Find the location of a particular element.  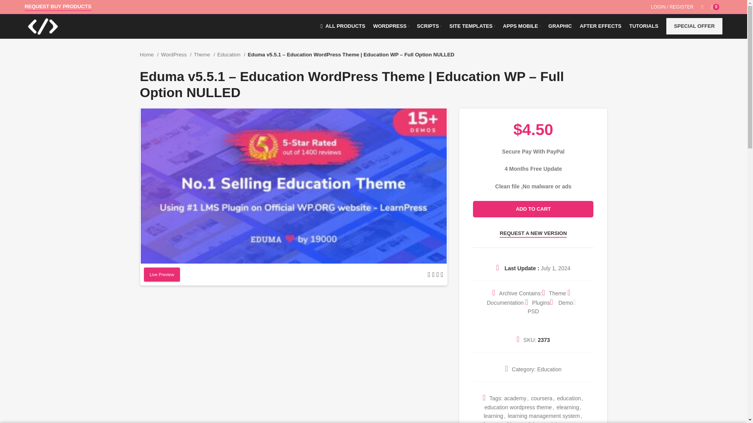

Shopping cart is located at coordinates (717, 7).